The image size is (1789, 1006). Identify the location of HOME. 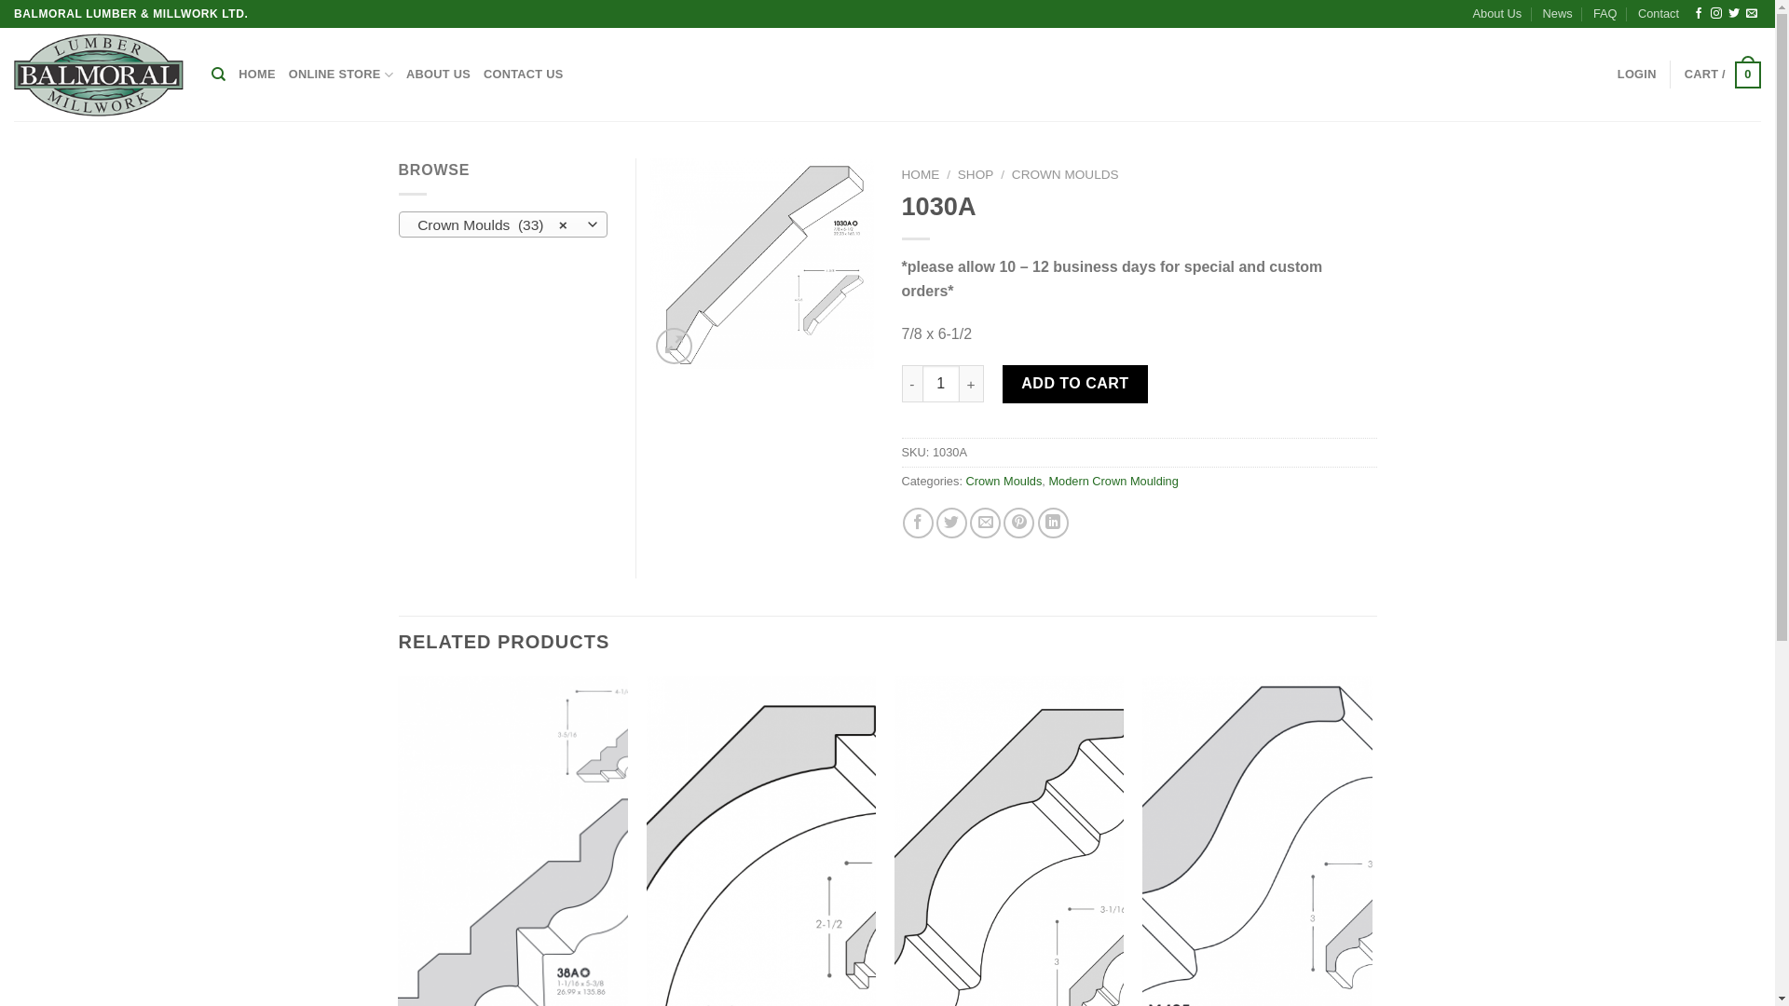
(921, 175).